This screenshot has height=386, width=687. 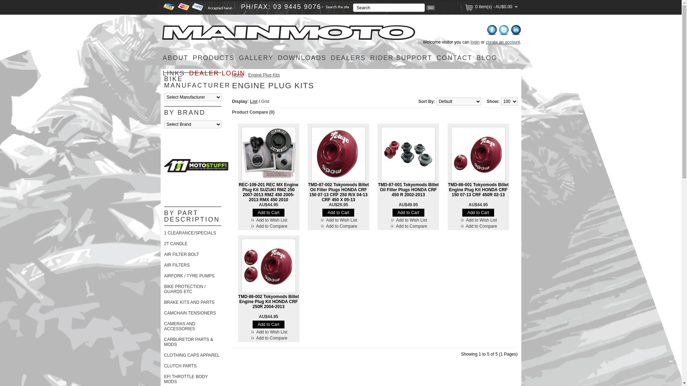 I want to click on Add to Cart, so click(x=478, y=213).